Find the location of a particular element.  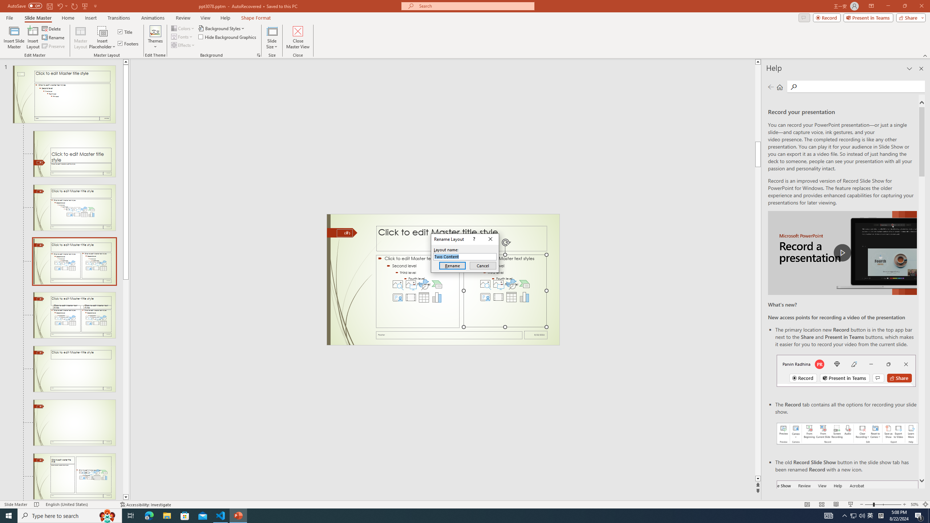

Insert a SmartArt Graphic is located at coordinates (525, 284).